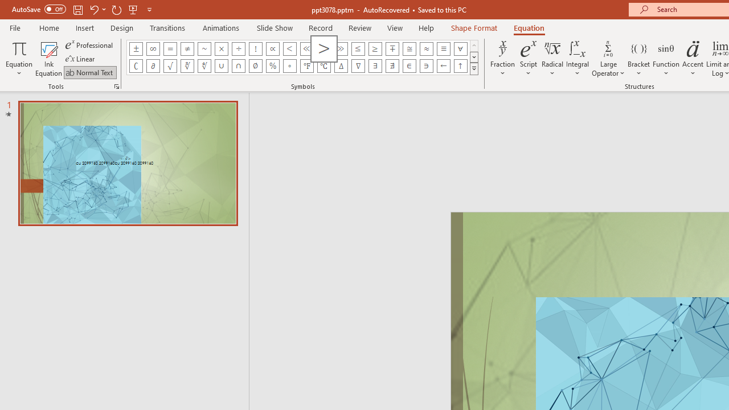 This screenshot has height=410, width=729. Describe the element at coordinates (136, 49) in the screenshot. I see `Equation Symbol Plus Minus` at that location.